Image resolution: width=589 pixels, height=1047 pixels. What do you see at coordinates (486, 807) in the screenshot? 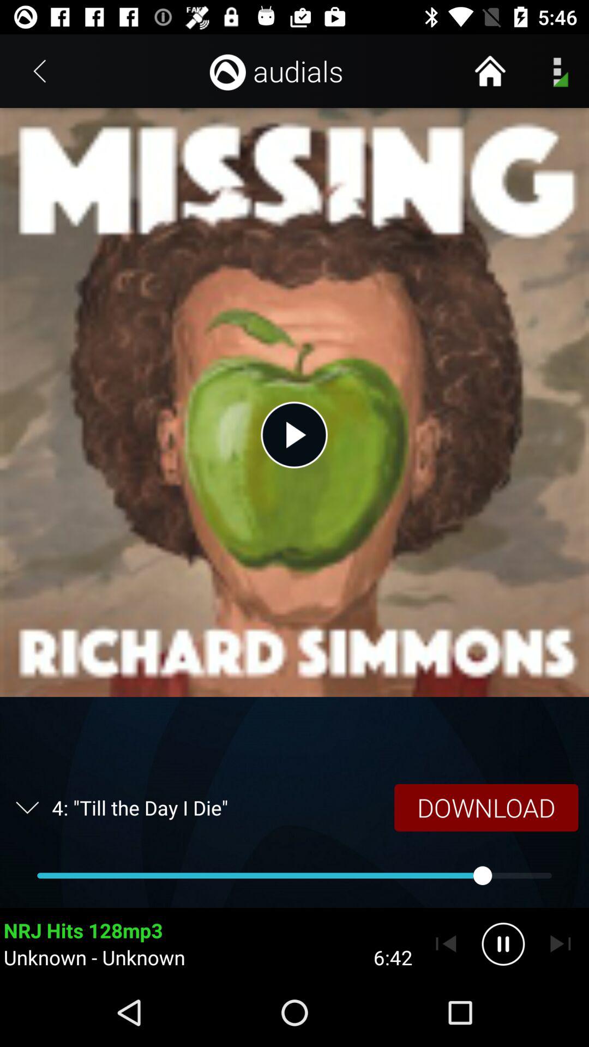
I see `swipe until the download icon` at bounding box center [486, 807].